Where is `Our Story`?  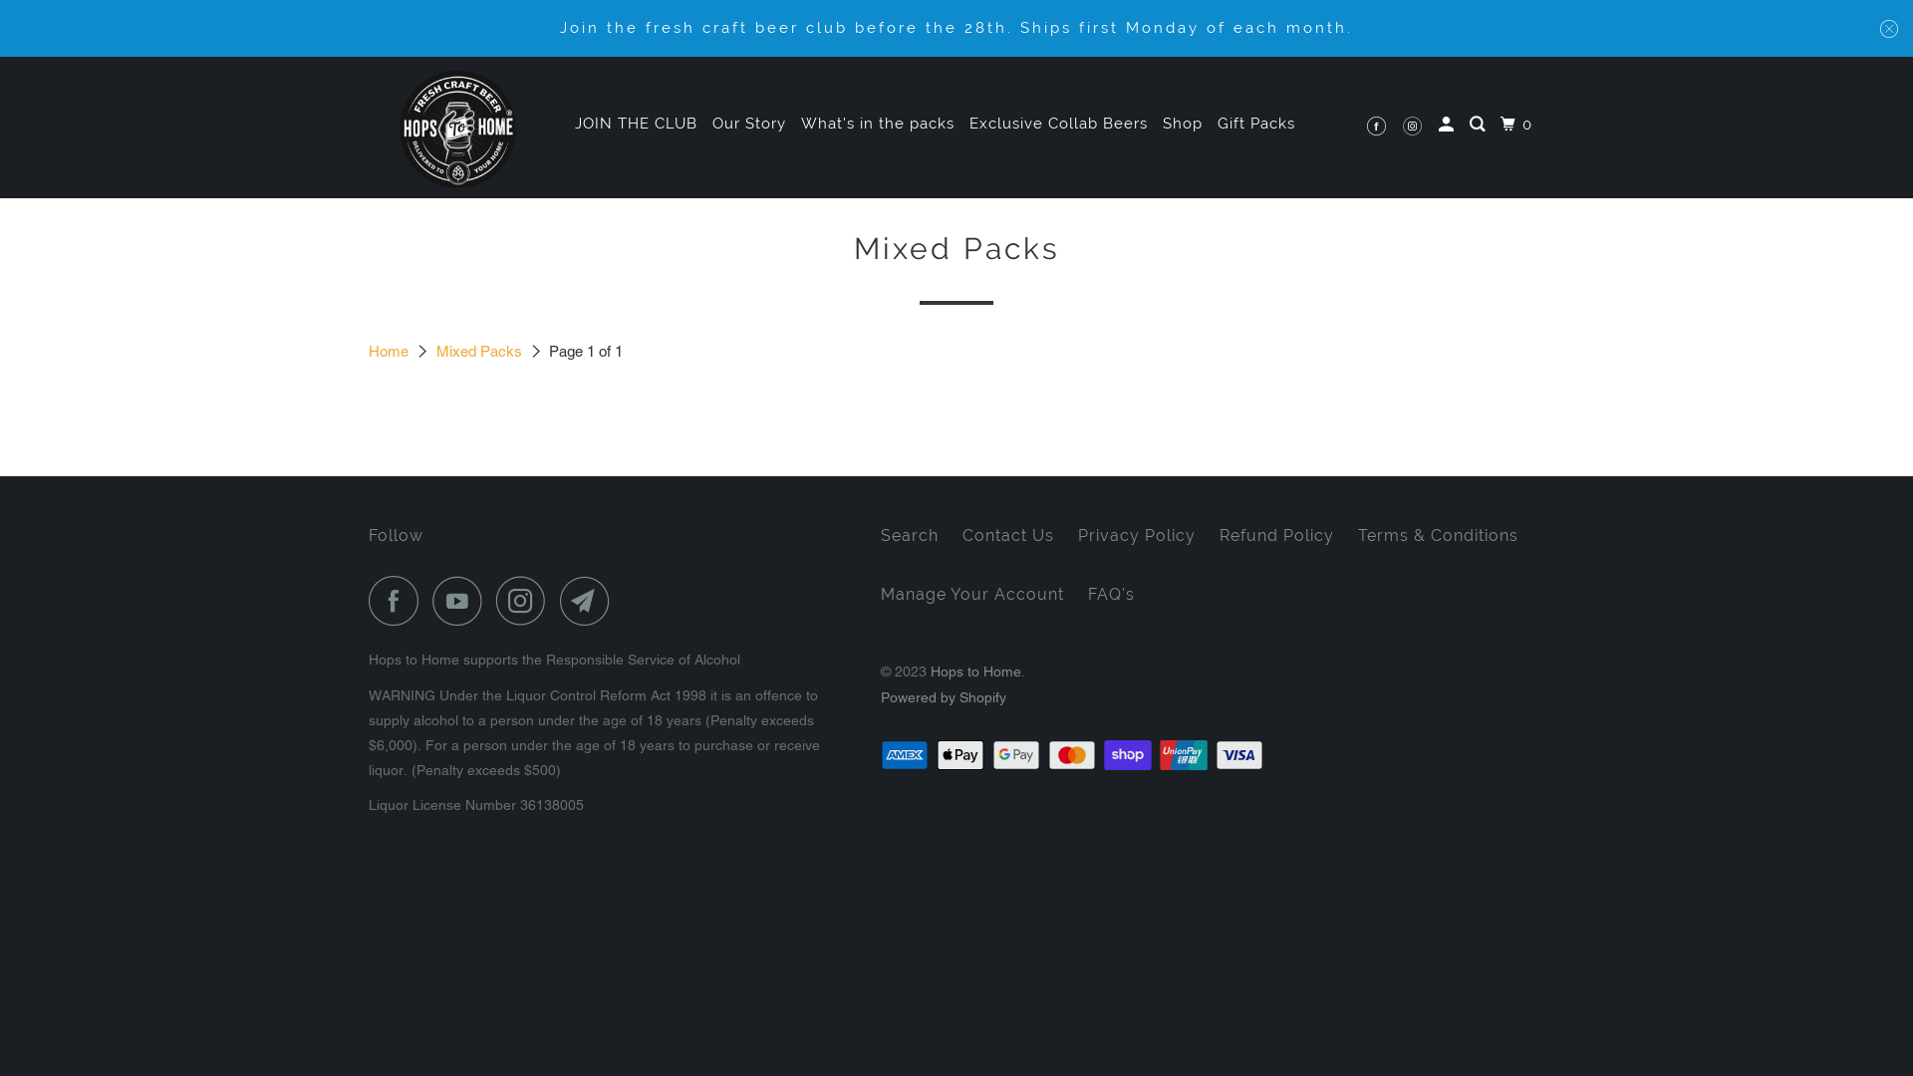
Our Story is located at coordinates (749, 124).